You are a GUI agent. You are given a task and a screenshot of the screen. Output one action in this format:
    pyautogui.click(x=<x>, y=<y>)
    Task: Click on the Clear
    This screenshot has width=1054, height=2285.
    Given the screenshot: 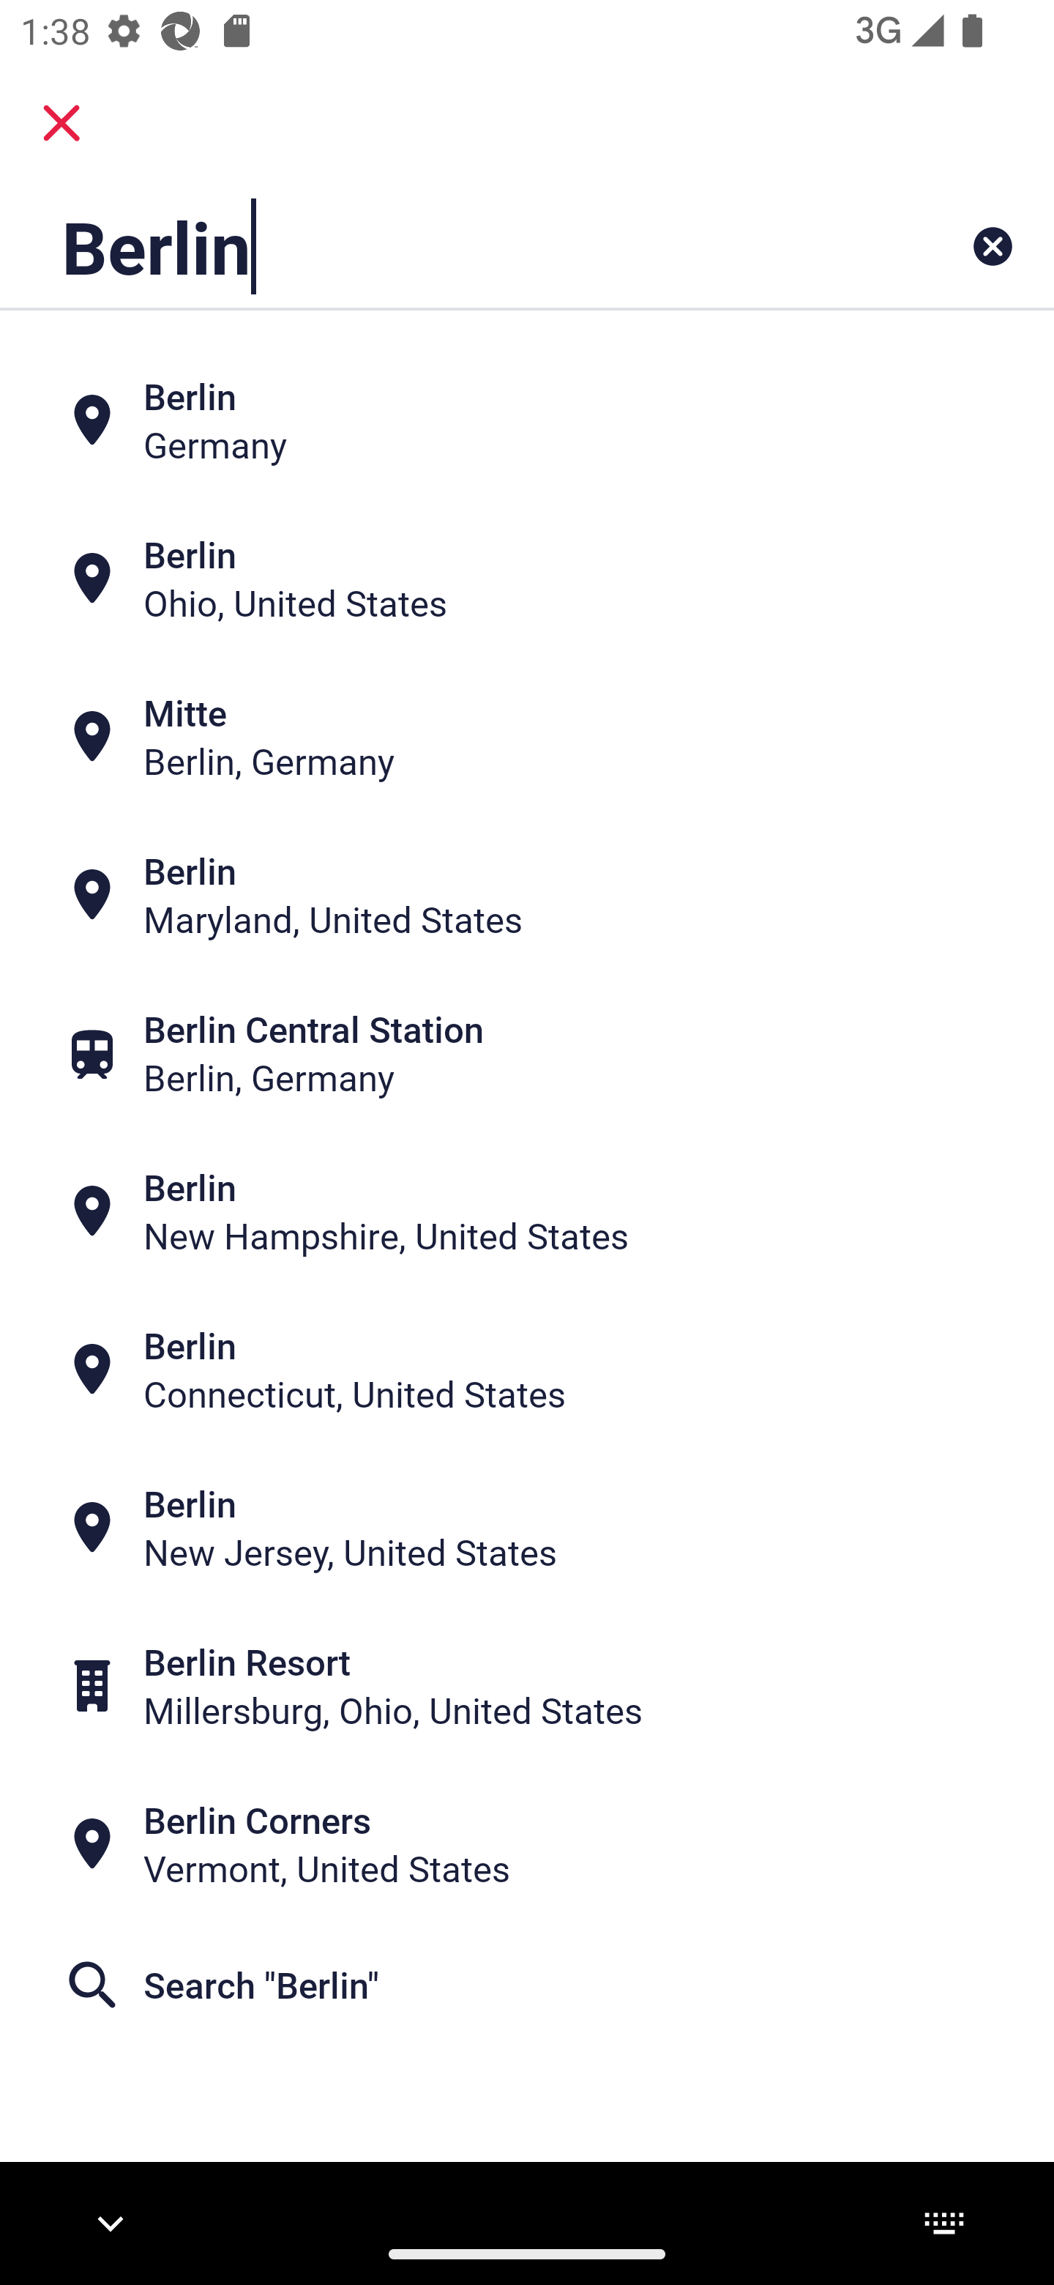 What is the action you would take?
    pyautogui.click(x=993, y=246)
    